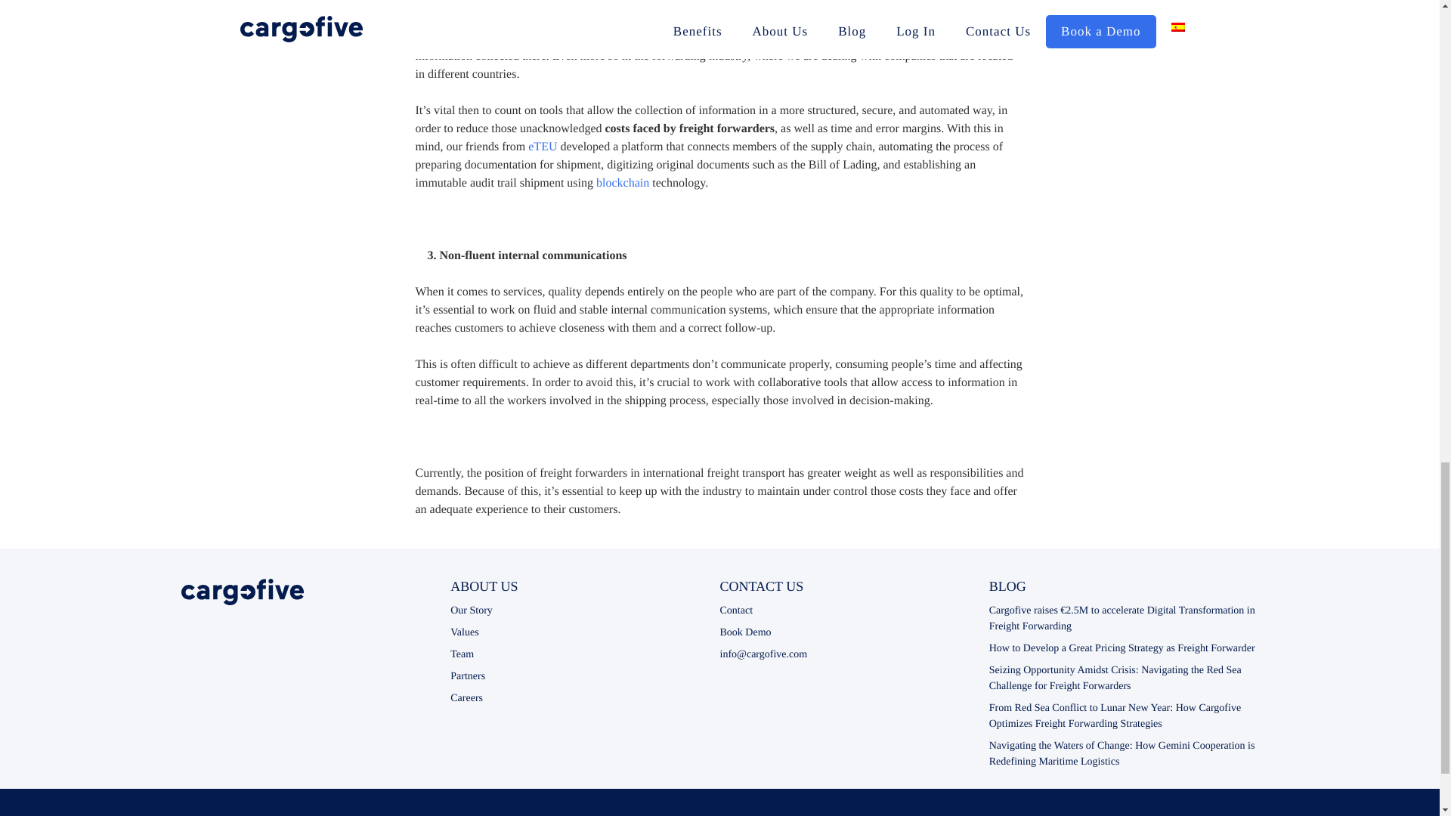 The image size is (1451, 816). What do you see at coordinates (467, 675) in the screenshot?
I see `Partners` at bounding box center [467, 675].